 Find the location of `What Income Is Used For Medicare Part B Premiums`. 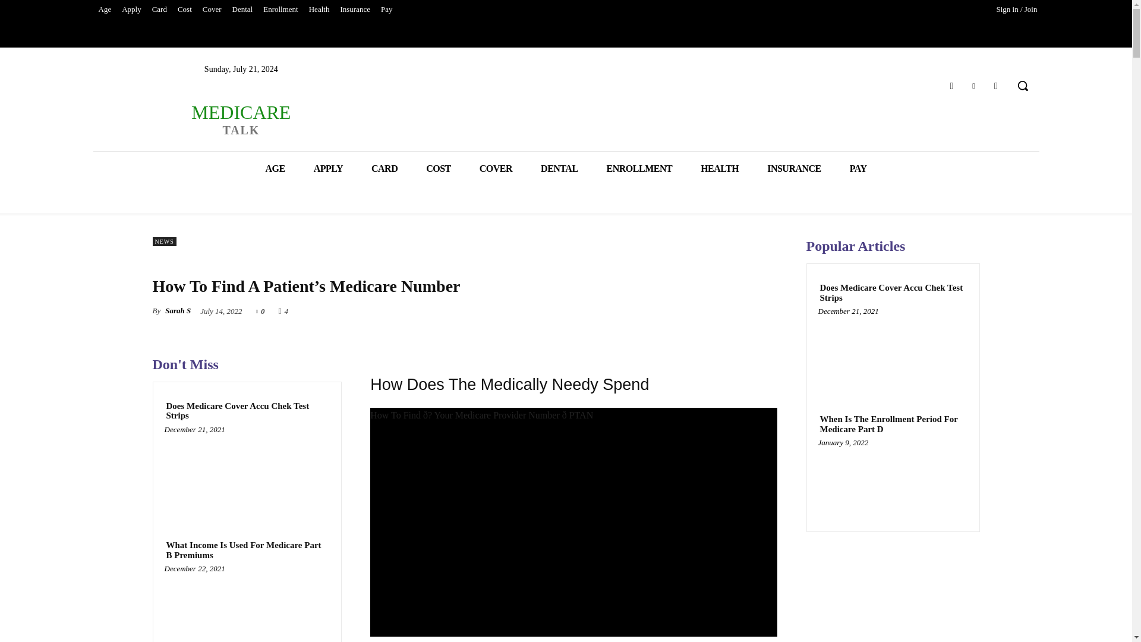

What Income Is Used For Medicare Part B Premiums is located at coordinates (973, 86).